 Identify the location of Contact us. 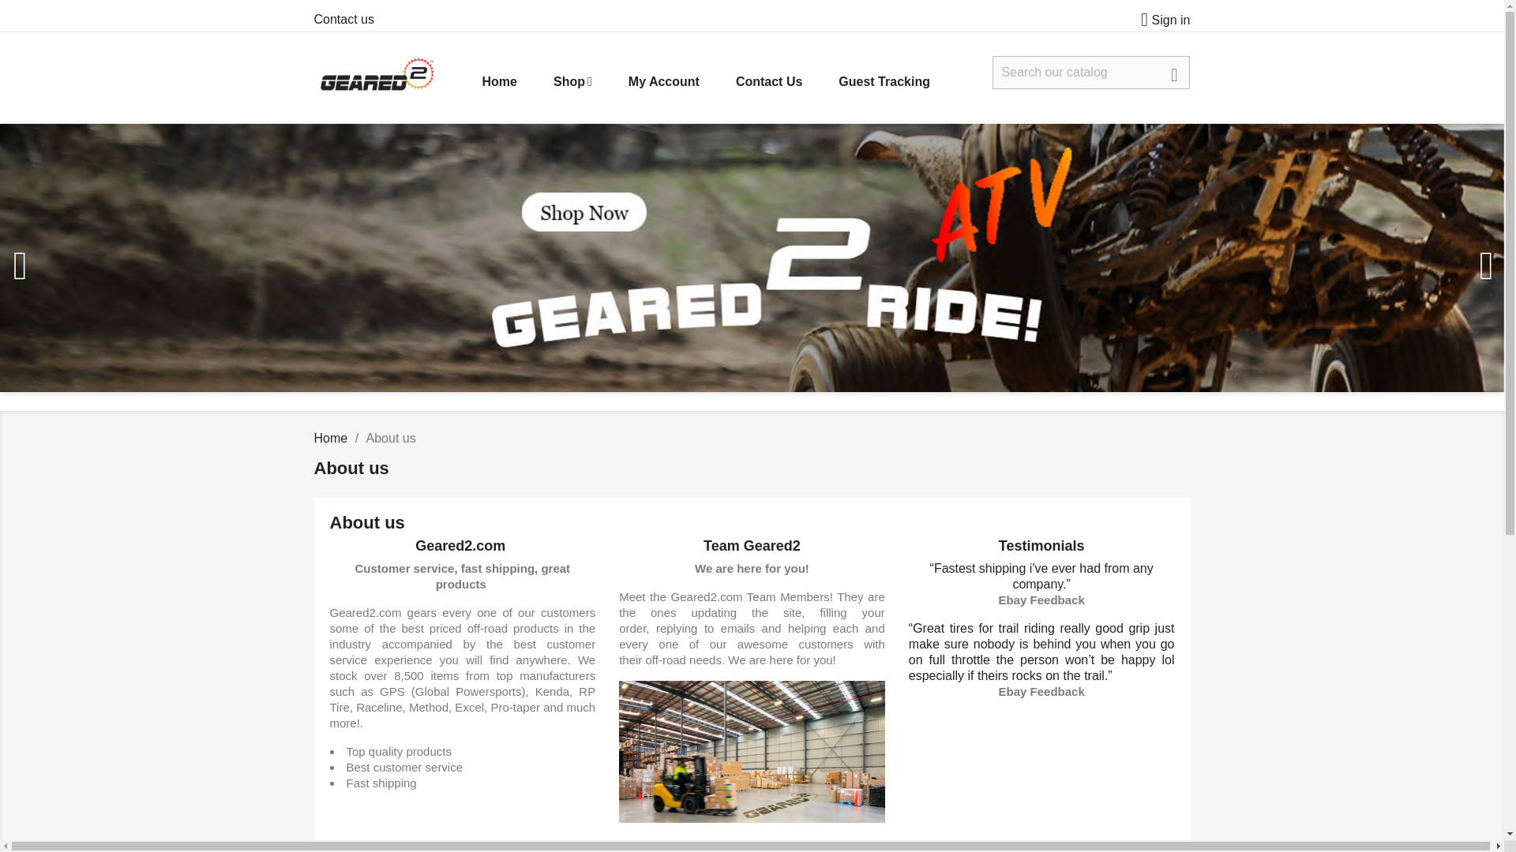
(344, 19).